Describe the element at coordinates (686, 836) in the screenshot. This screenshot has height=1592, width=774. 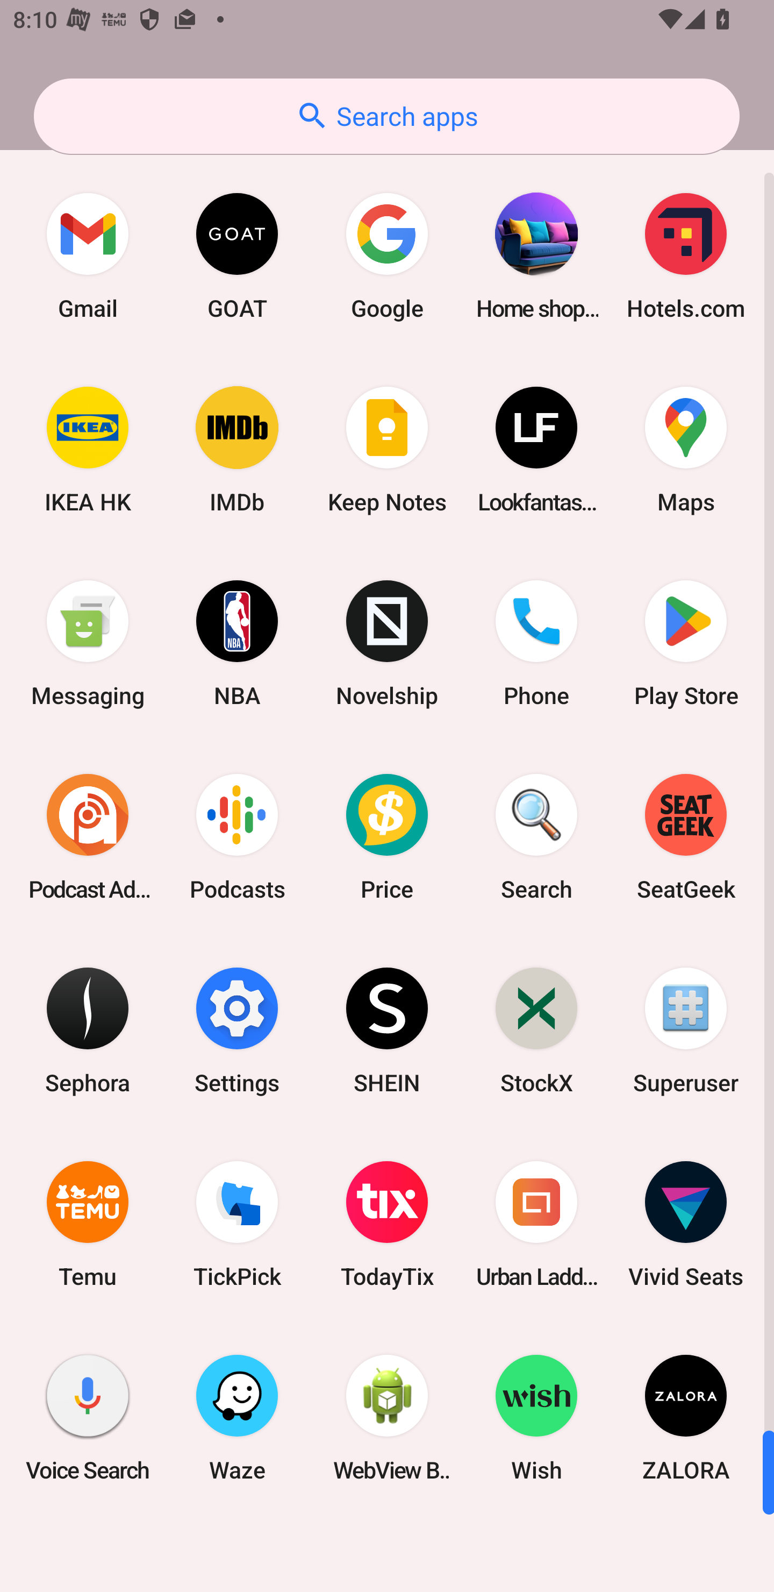
I see `SeatGeek` at that location.